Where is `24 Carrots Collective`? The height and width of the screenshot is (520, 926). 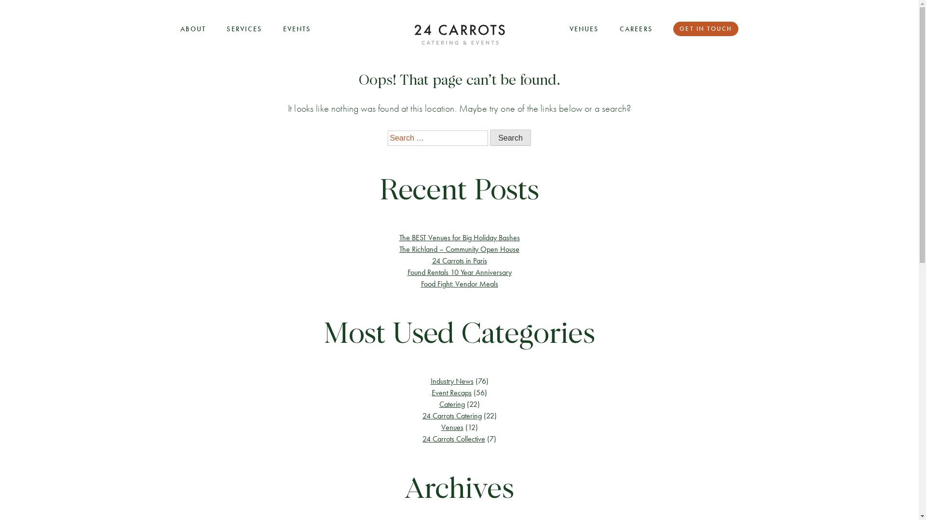
24 Carrots Collective is located at coordinates (454, 439).